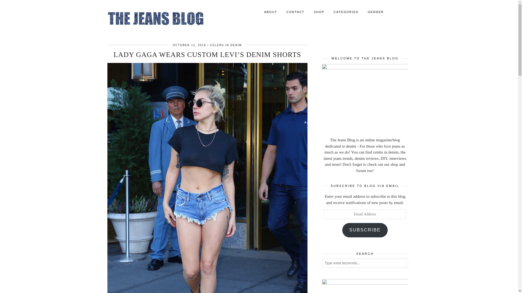 The height and width of the screenshot is (293, 522). I want to click on DENIM SHOP, so click(319, 12).